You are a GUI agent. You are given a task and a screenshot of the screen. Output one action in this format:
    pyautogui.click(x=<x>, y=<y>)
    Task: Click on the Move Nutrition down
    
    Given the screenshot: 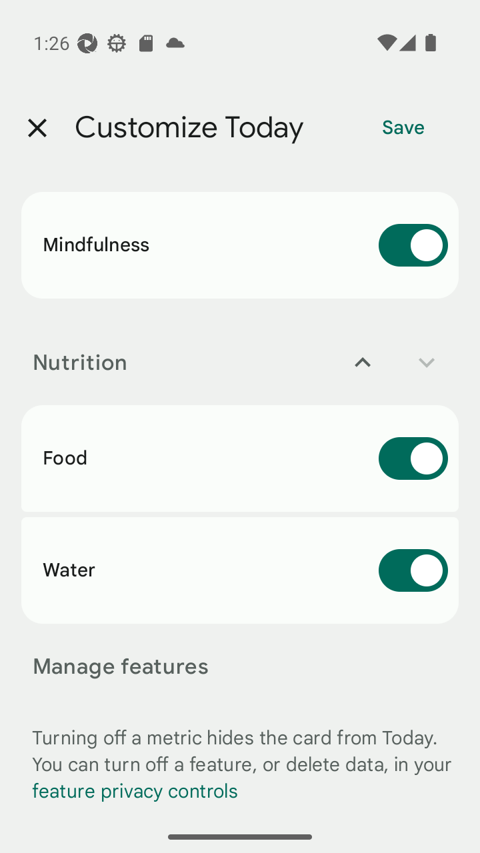 What is the action you would take?
    pyautogui.click(x=427, y=363)
    